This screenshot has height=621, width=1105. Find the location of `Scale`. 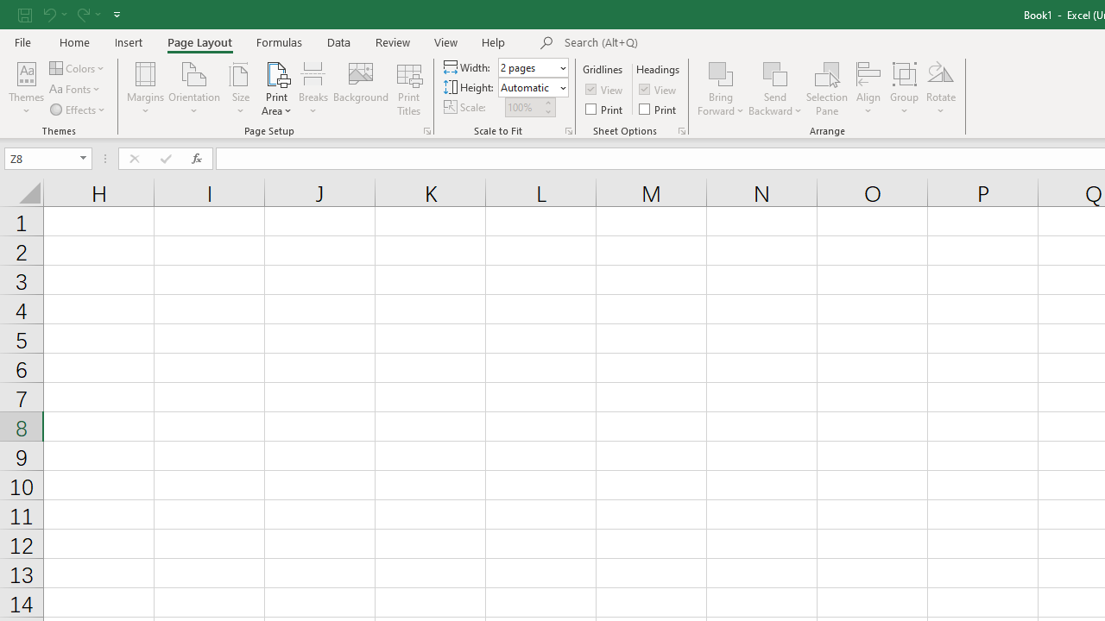

Scale is located at coordinates (523, 107).